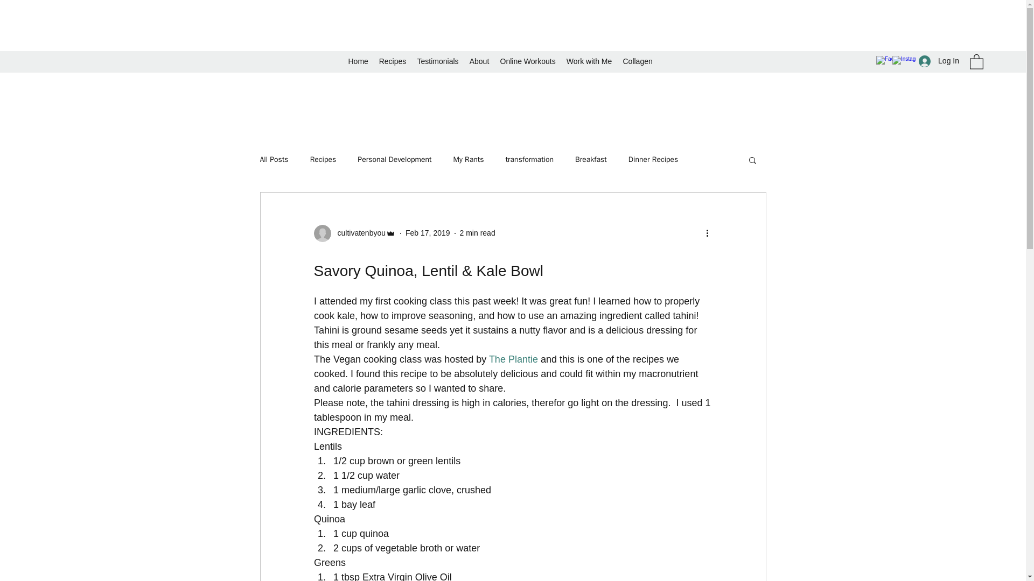 The width and height of the screenshot is (1034, 581). I want to click on Work with Me, so click(589, 61).